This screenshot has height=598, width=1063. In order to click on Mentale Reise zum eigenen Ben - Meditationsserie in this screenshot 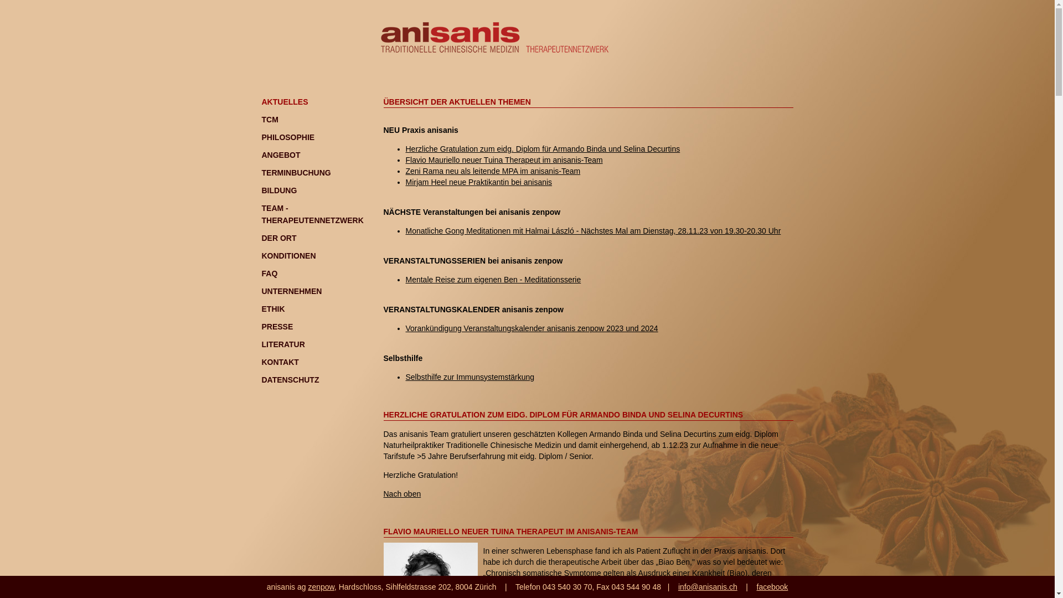, I will do `click(493, 280)`.